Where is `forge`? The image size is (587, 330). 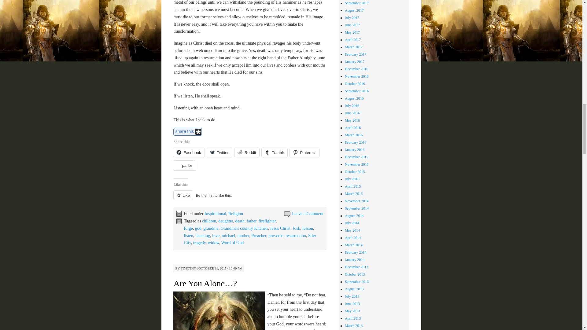
forge is located at coordinates (188, 228).